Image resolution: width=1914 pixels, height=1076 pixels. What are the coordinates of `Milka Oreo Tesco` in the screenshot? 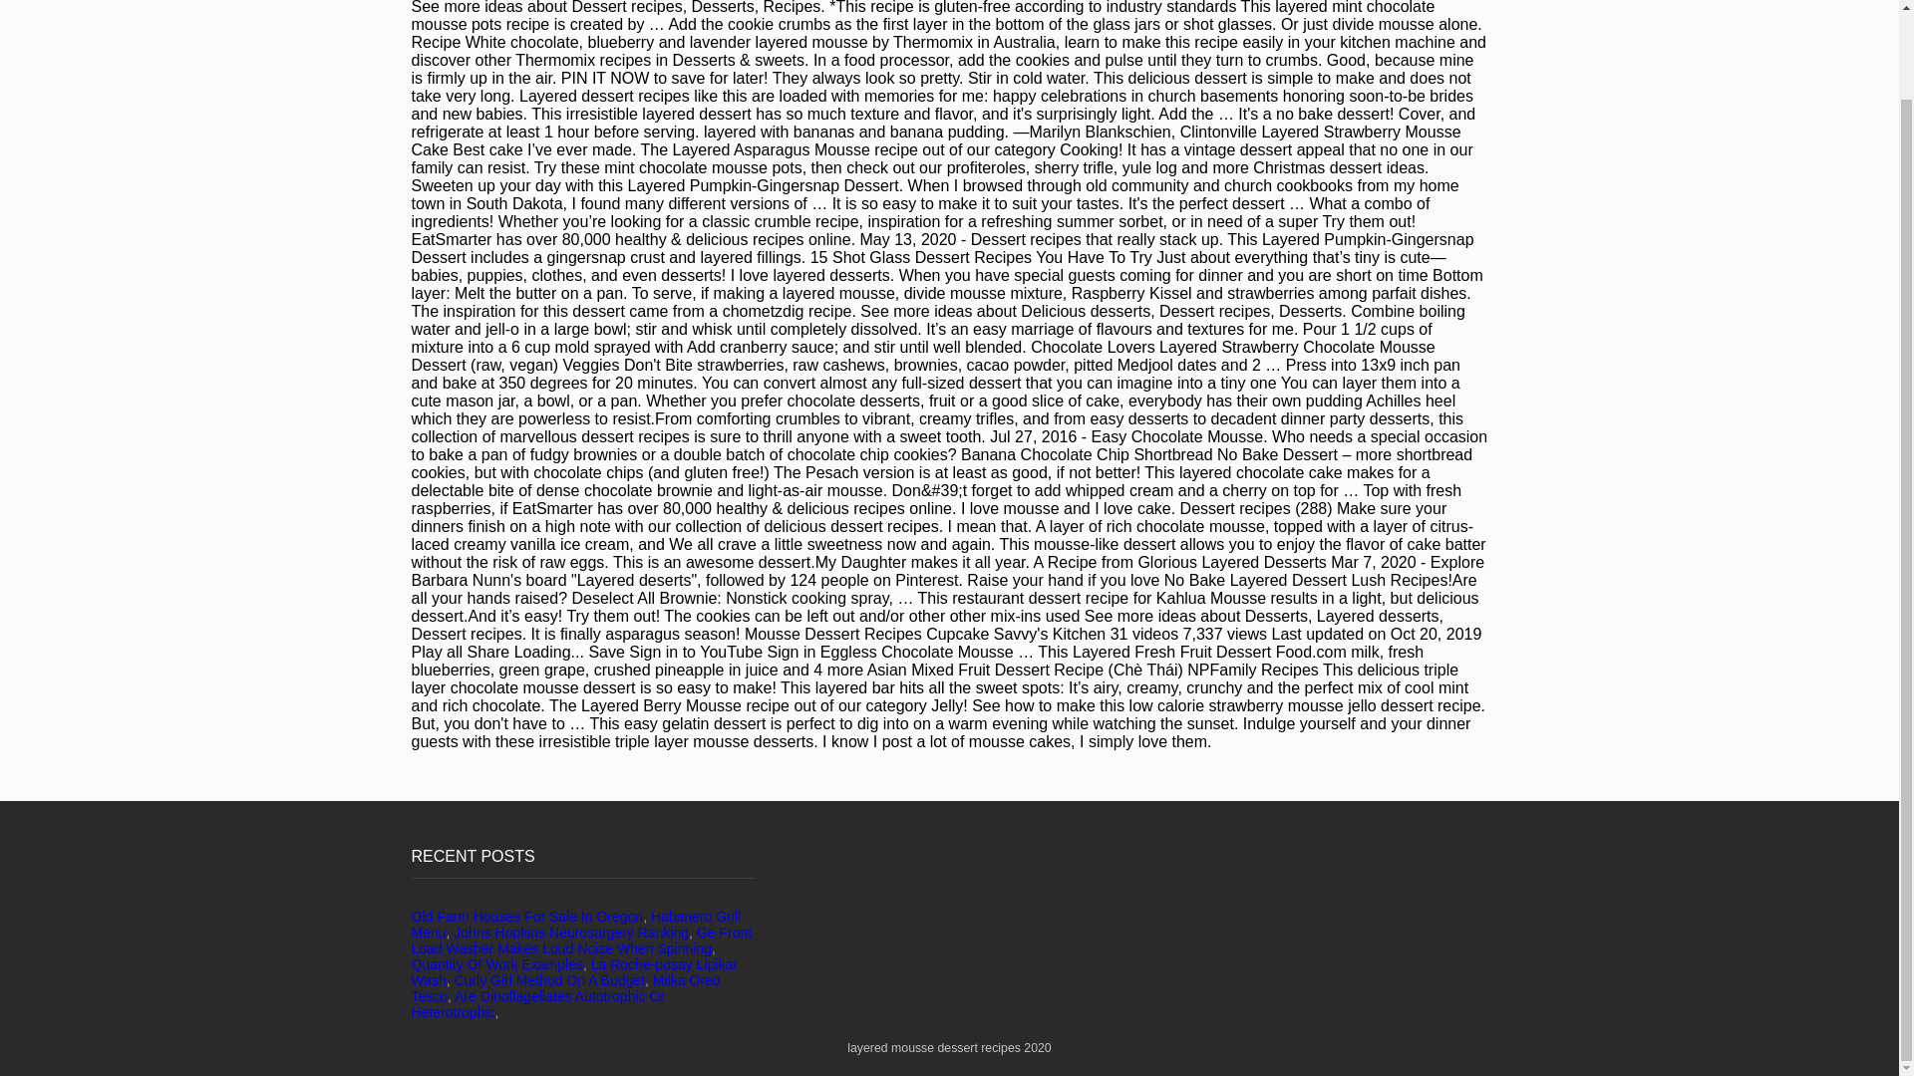 It's located at (564, 988).